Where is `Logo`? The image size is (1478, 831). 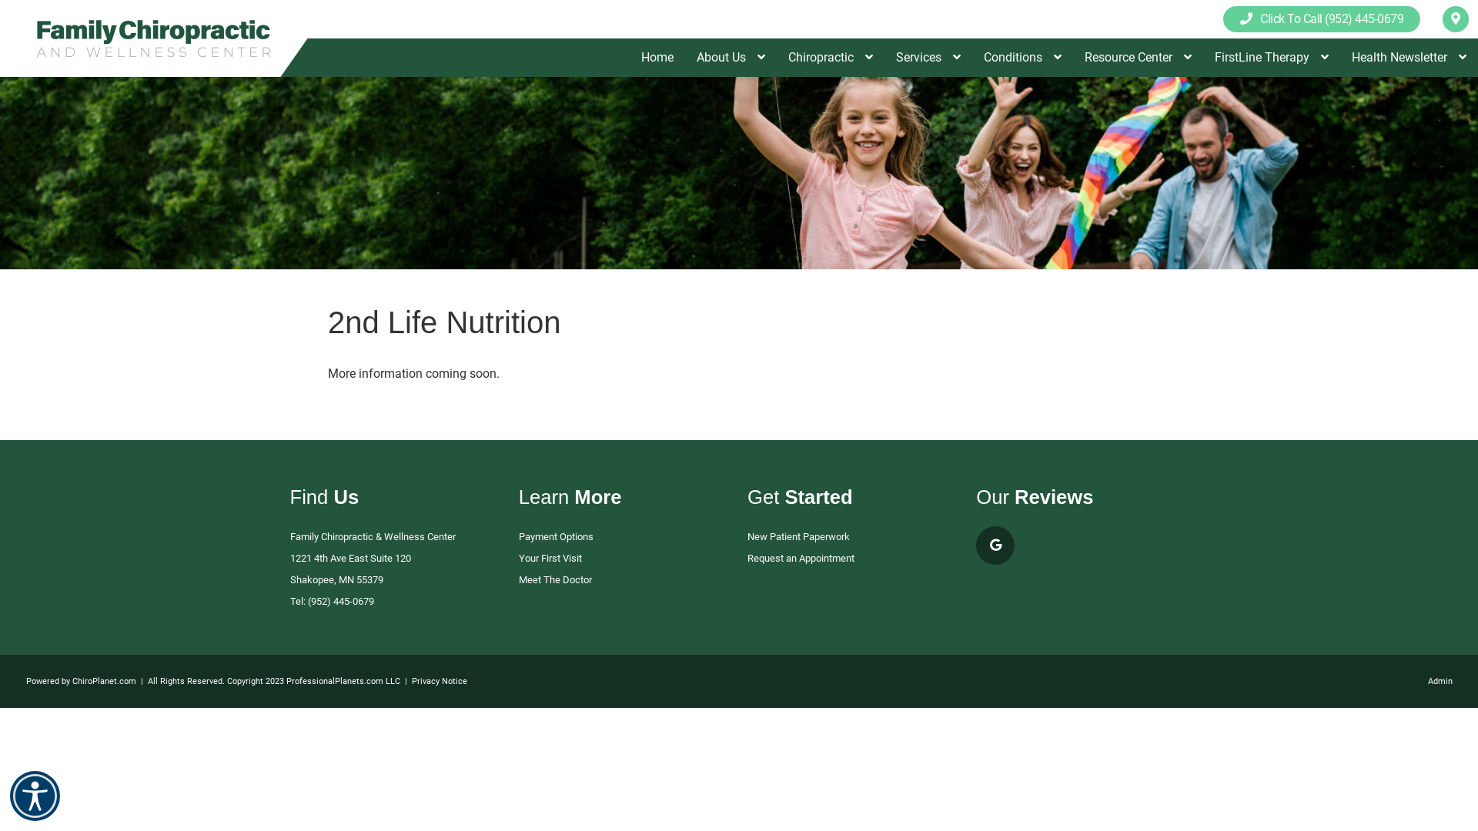
Logo is located at coordinates (154, 38).